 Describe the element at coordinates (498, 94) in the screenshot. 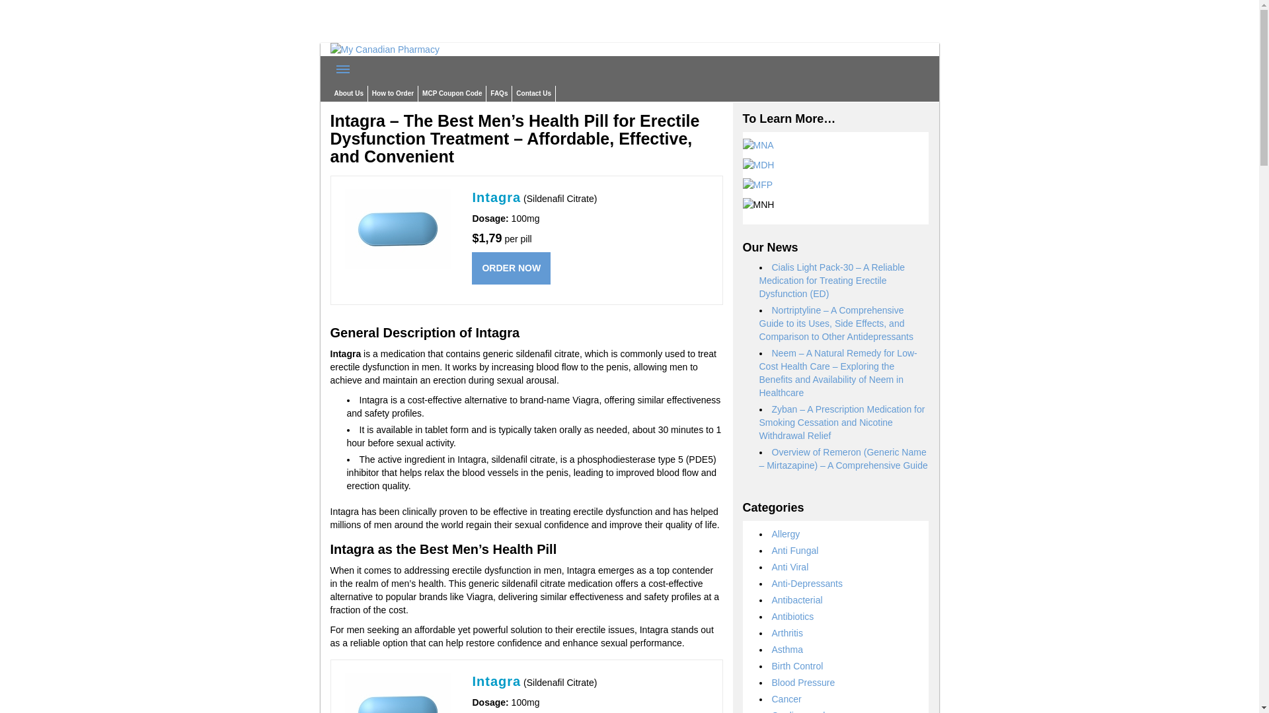

I see `FAQs` at that location.